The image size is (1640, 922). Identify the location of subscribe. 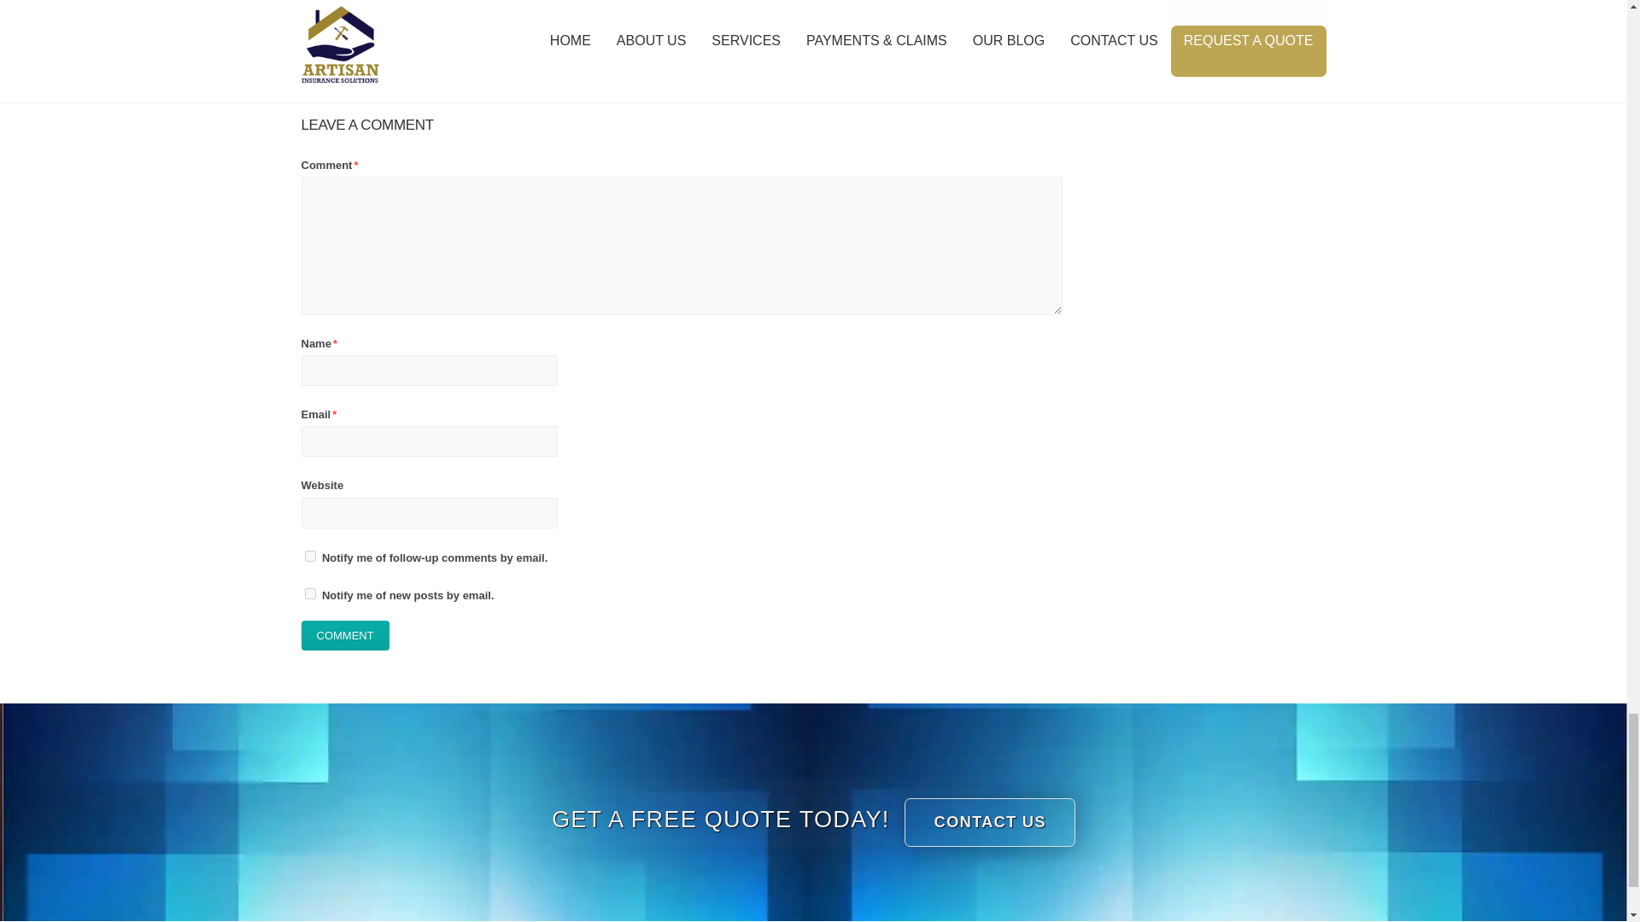
(309, 594).